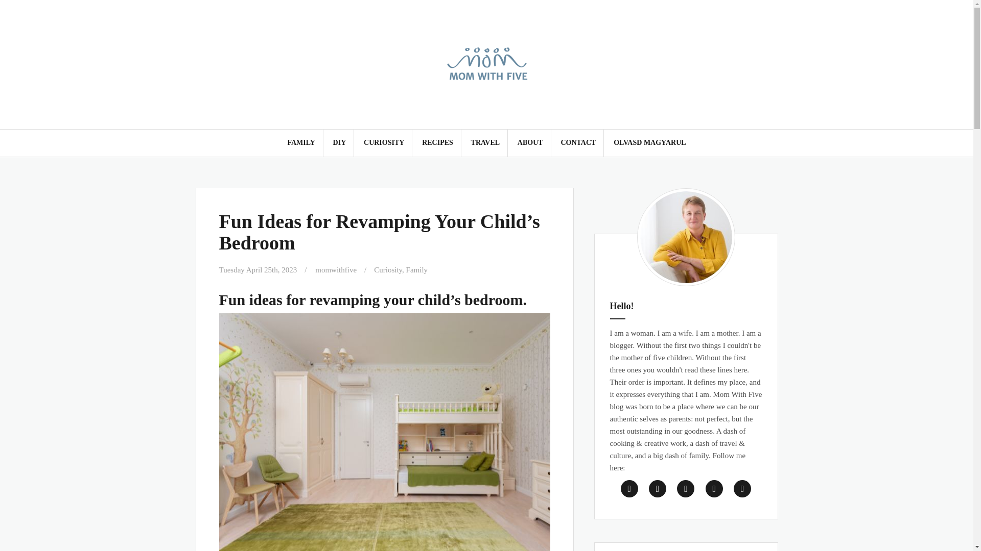 Image resolution: width=981 pixels, height=551 pixels. I want to click on RECIPES, so click(437, 142).